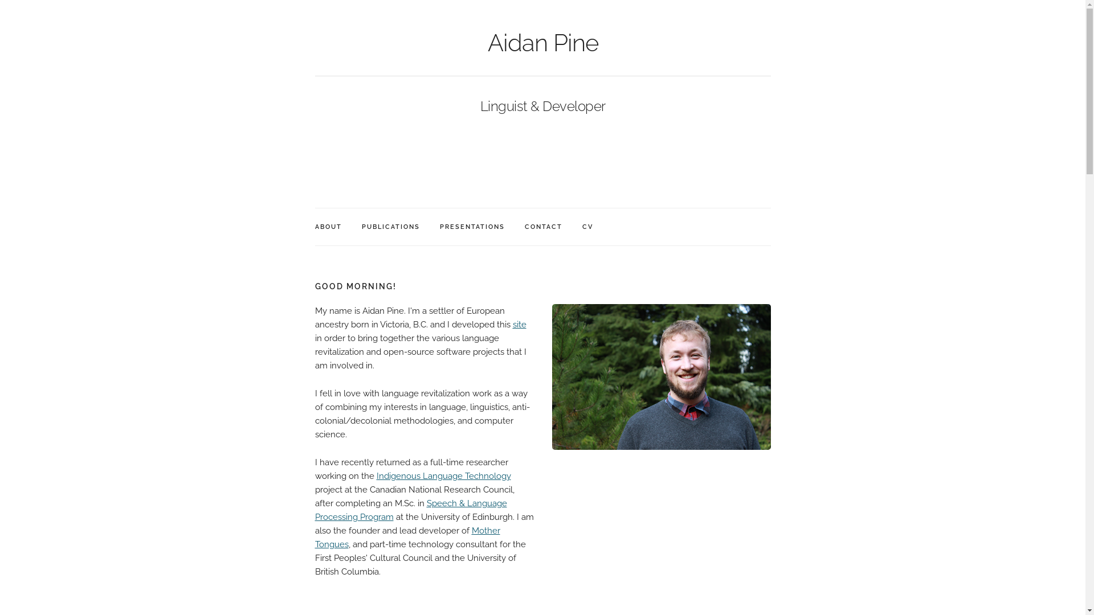 The image size is (1094, 615). What do you see at coordinates (390, 227) in the screenshot?
I see `PUBLICATIONS` at bounding box center [390, 227].